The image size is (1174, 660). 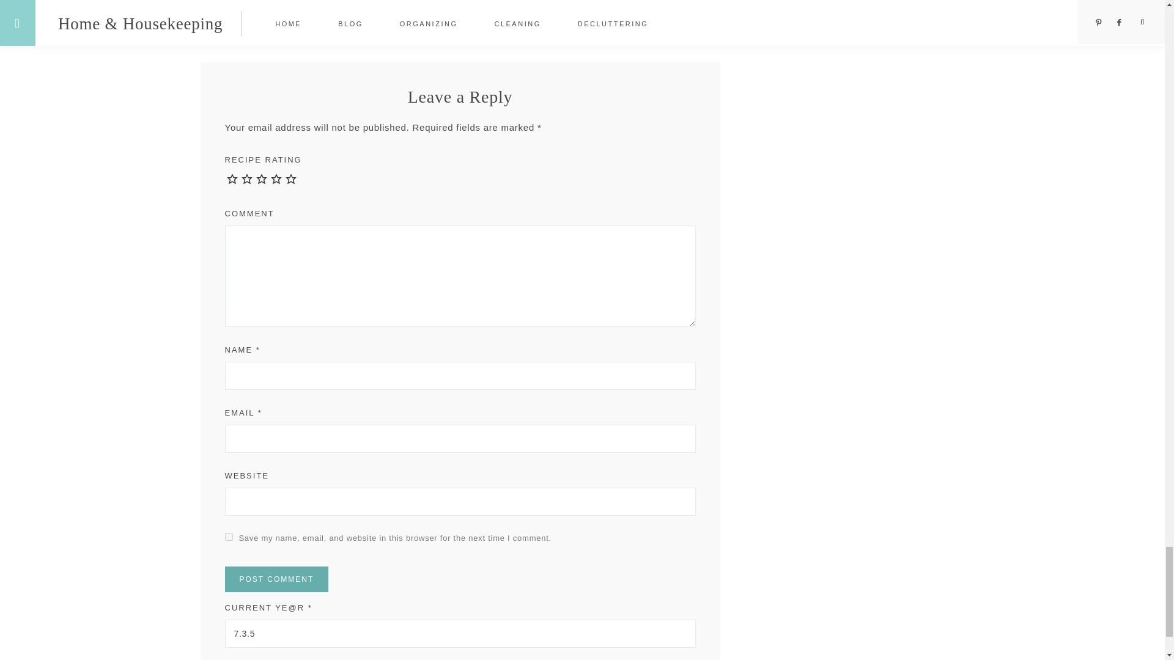 What do you see at coordinates (298, 4) in the screenshot?
I see `Permanent Link to How To Make Coconut Whipped Cream` at bounding box center [298, 4].